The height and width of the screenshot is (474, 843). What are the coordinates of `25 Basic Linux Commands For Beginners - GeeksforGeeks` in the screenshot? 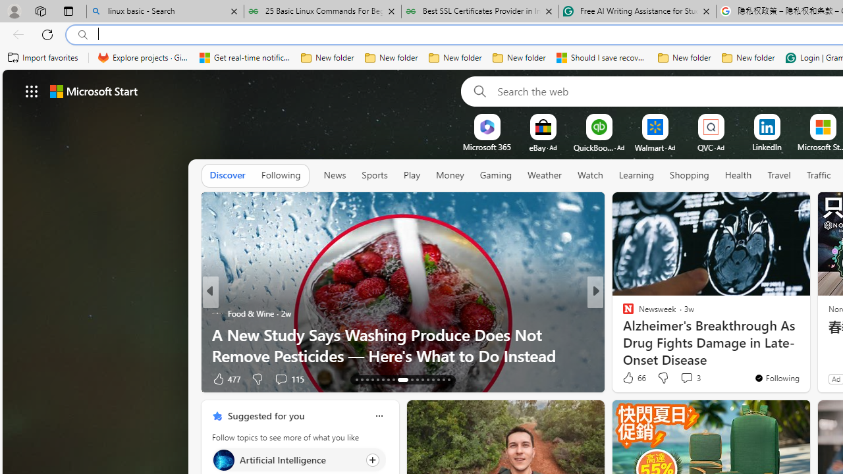 It's located at (323, 12).